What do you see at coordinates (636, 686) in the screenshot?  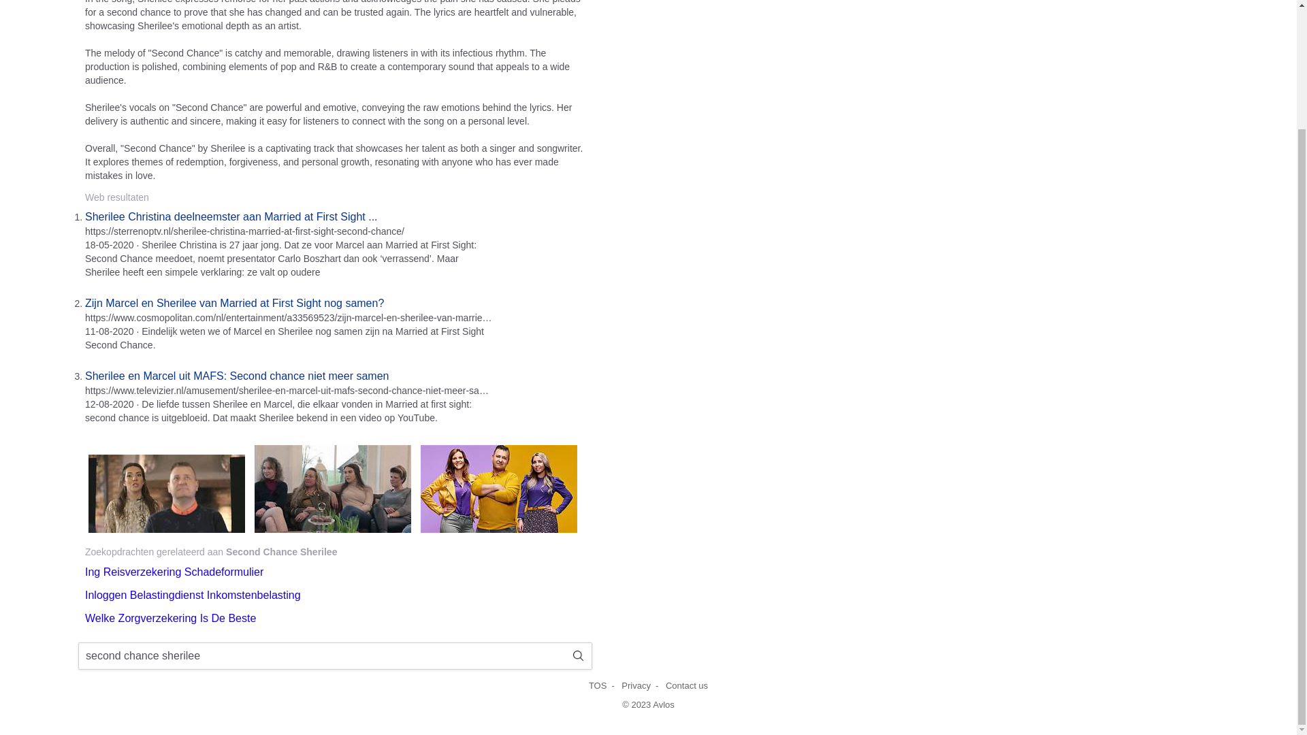 I see `Privacy` at bounding box center [636, 686].